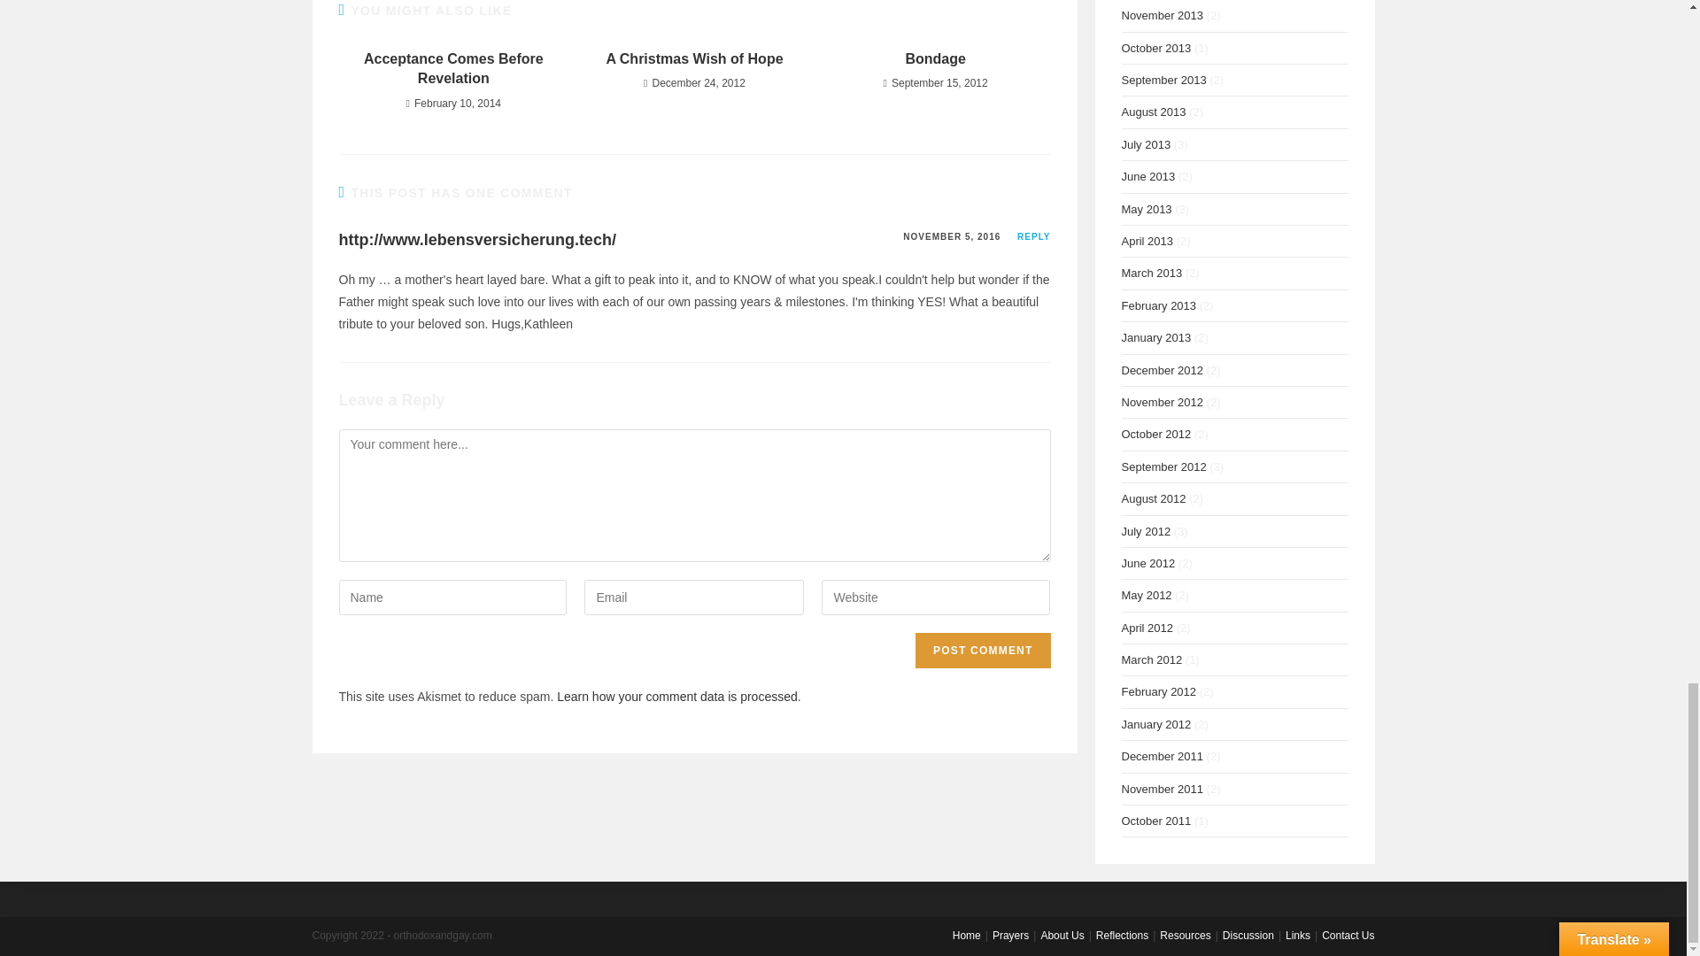 This screenshot has height=956, width=1700. I want to click on Acceptance Comes Before Revelation, so click(452, 69).